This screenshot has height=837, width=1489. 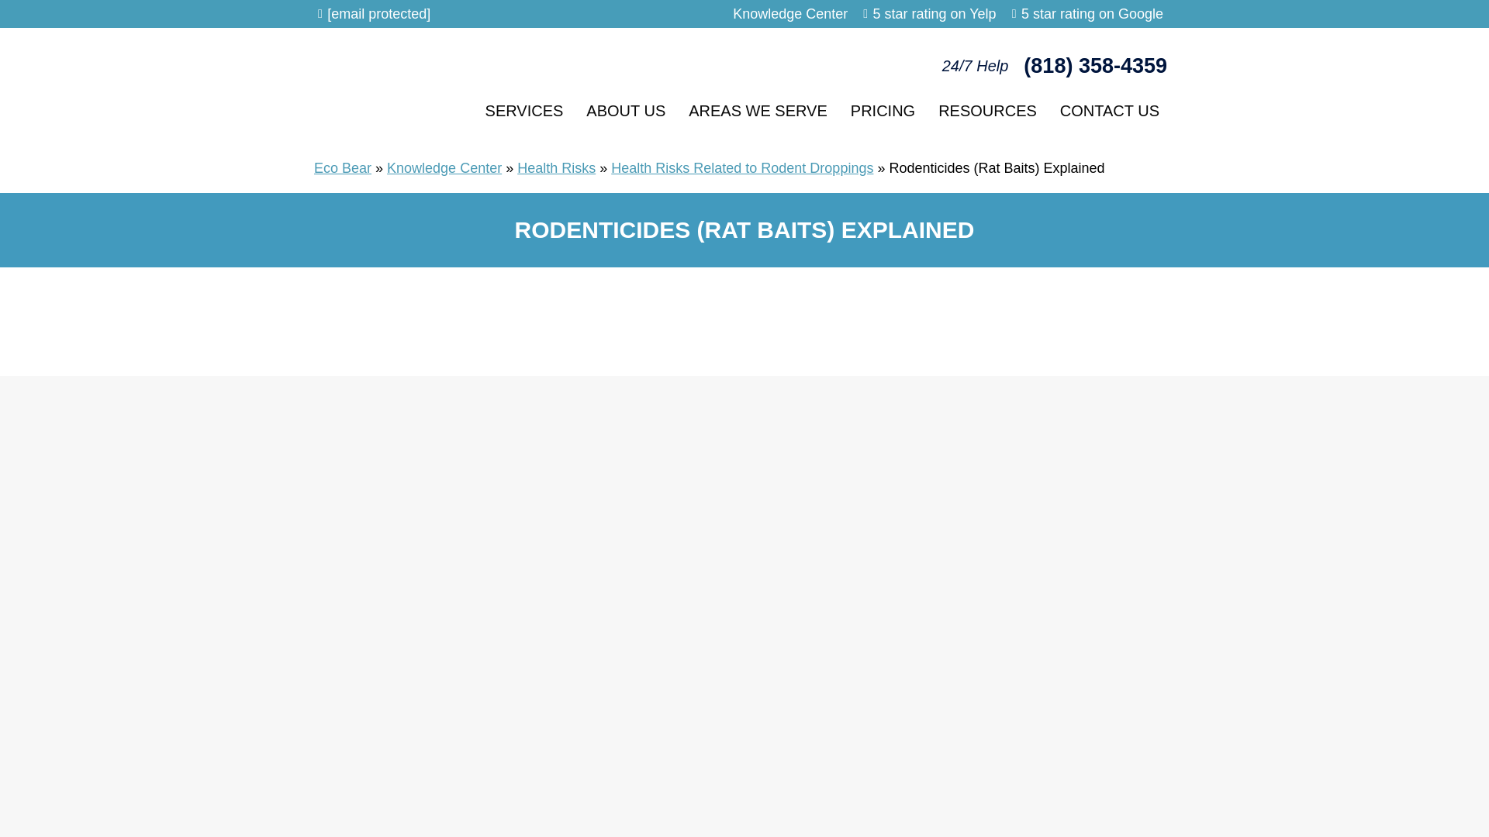 What do you see at coordinates (986, 110) in the screenshot?
I see `RESOURCES` at bounding box center [986, 110].